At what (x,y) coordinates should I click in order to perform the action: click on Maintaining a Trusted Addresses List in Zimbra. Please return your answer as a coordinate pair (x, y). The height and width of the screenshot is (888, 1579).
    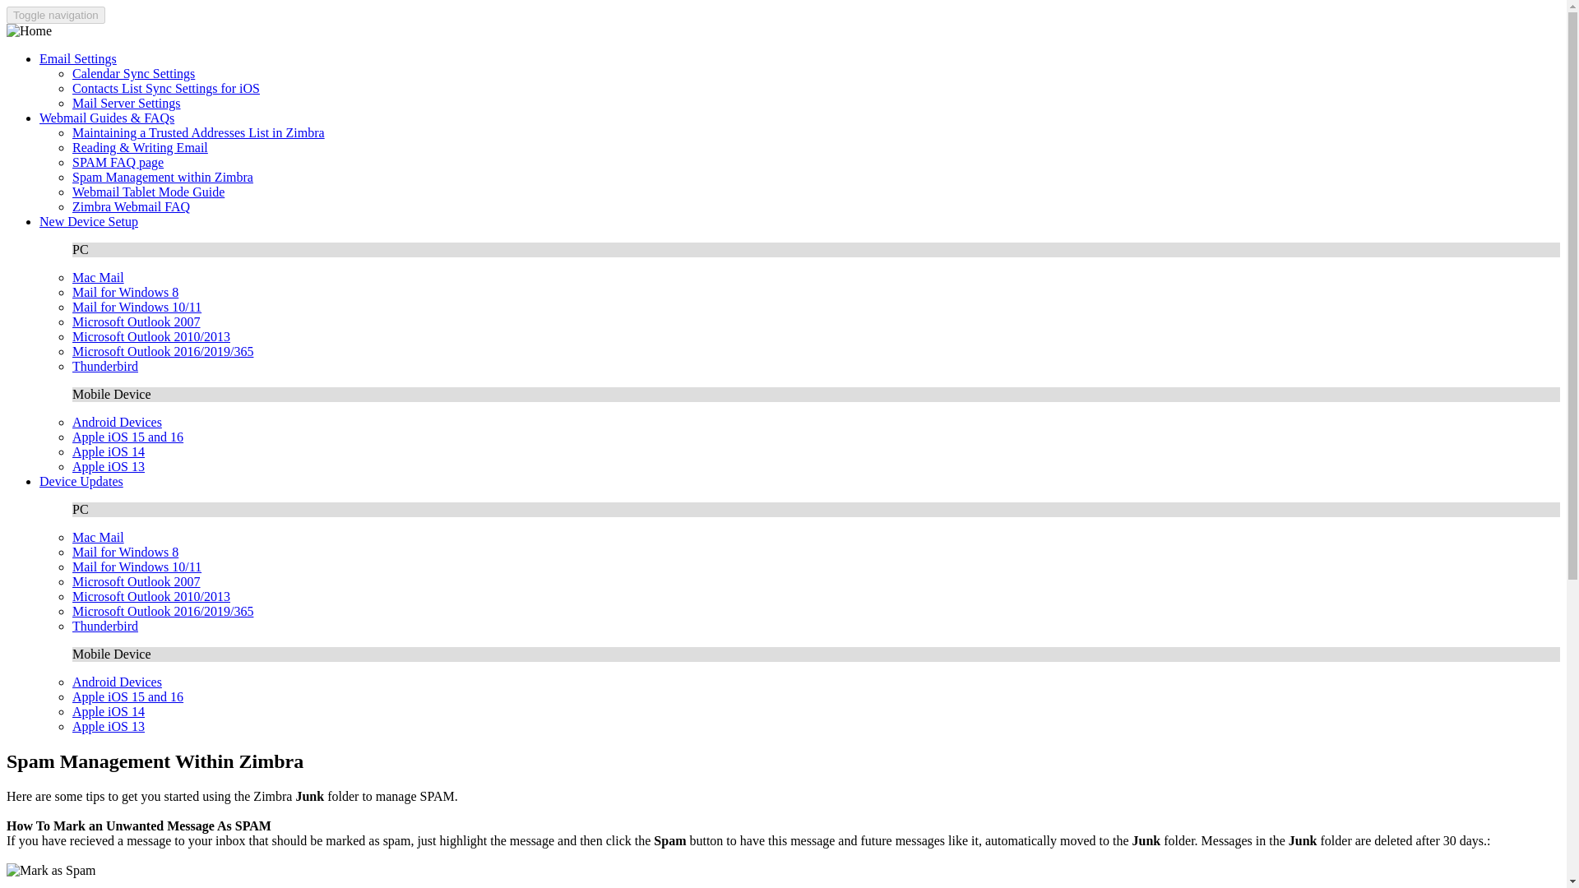
    Looking at the image, I should click on (199, 132).